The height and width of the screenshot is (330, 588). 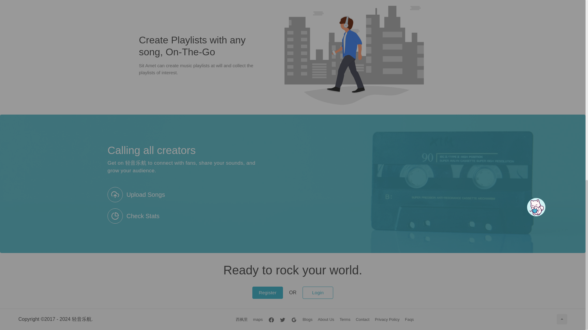 What do you see at coordinates (326, 319) in the screenshot?
I see `About Us` at bounding box center [326, 319].